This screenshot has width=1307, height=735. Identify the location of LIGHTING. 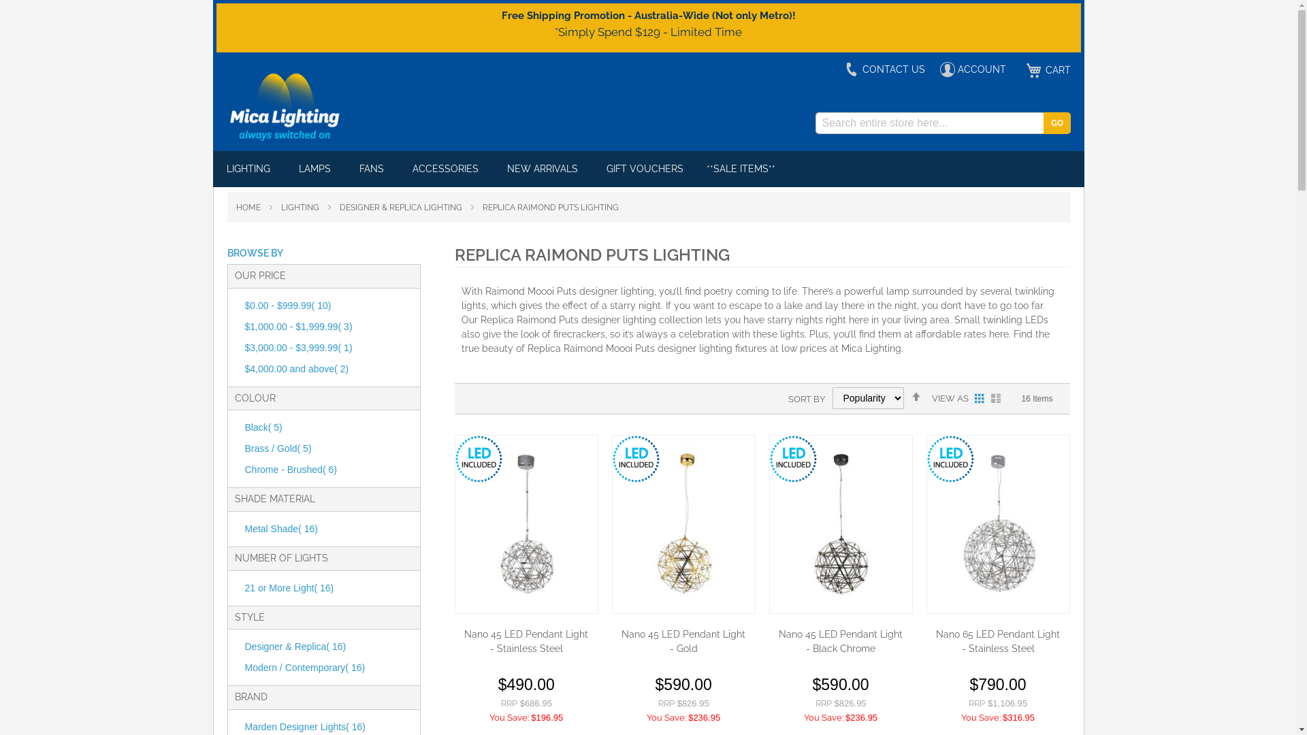
(301, 207).